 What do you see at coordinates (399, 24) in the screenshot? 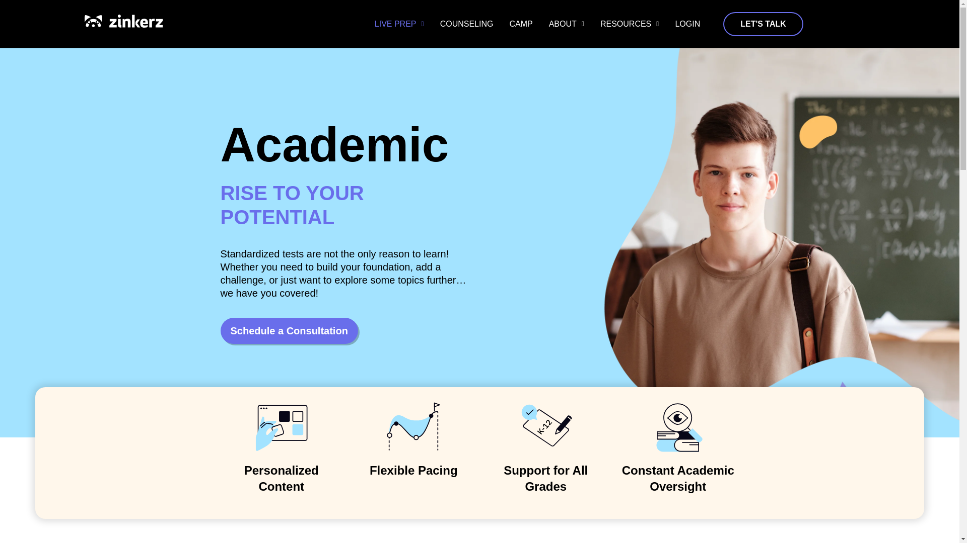
I see `LIVE PREP` at bounding box center [399, 24].